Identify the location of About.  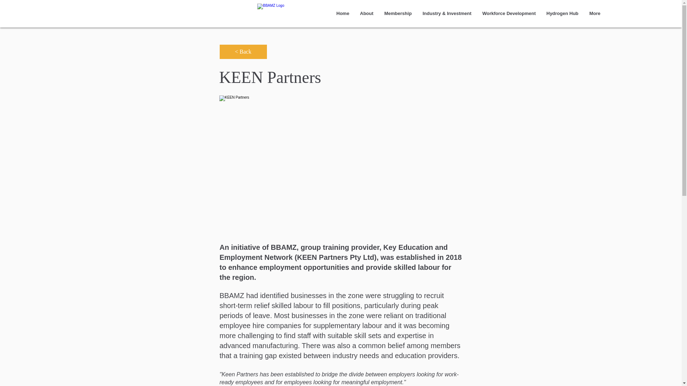
(366, 14).